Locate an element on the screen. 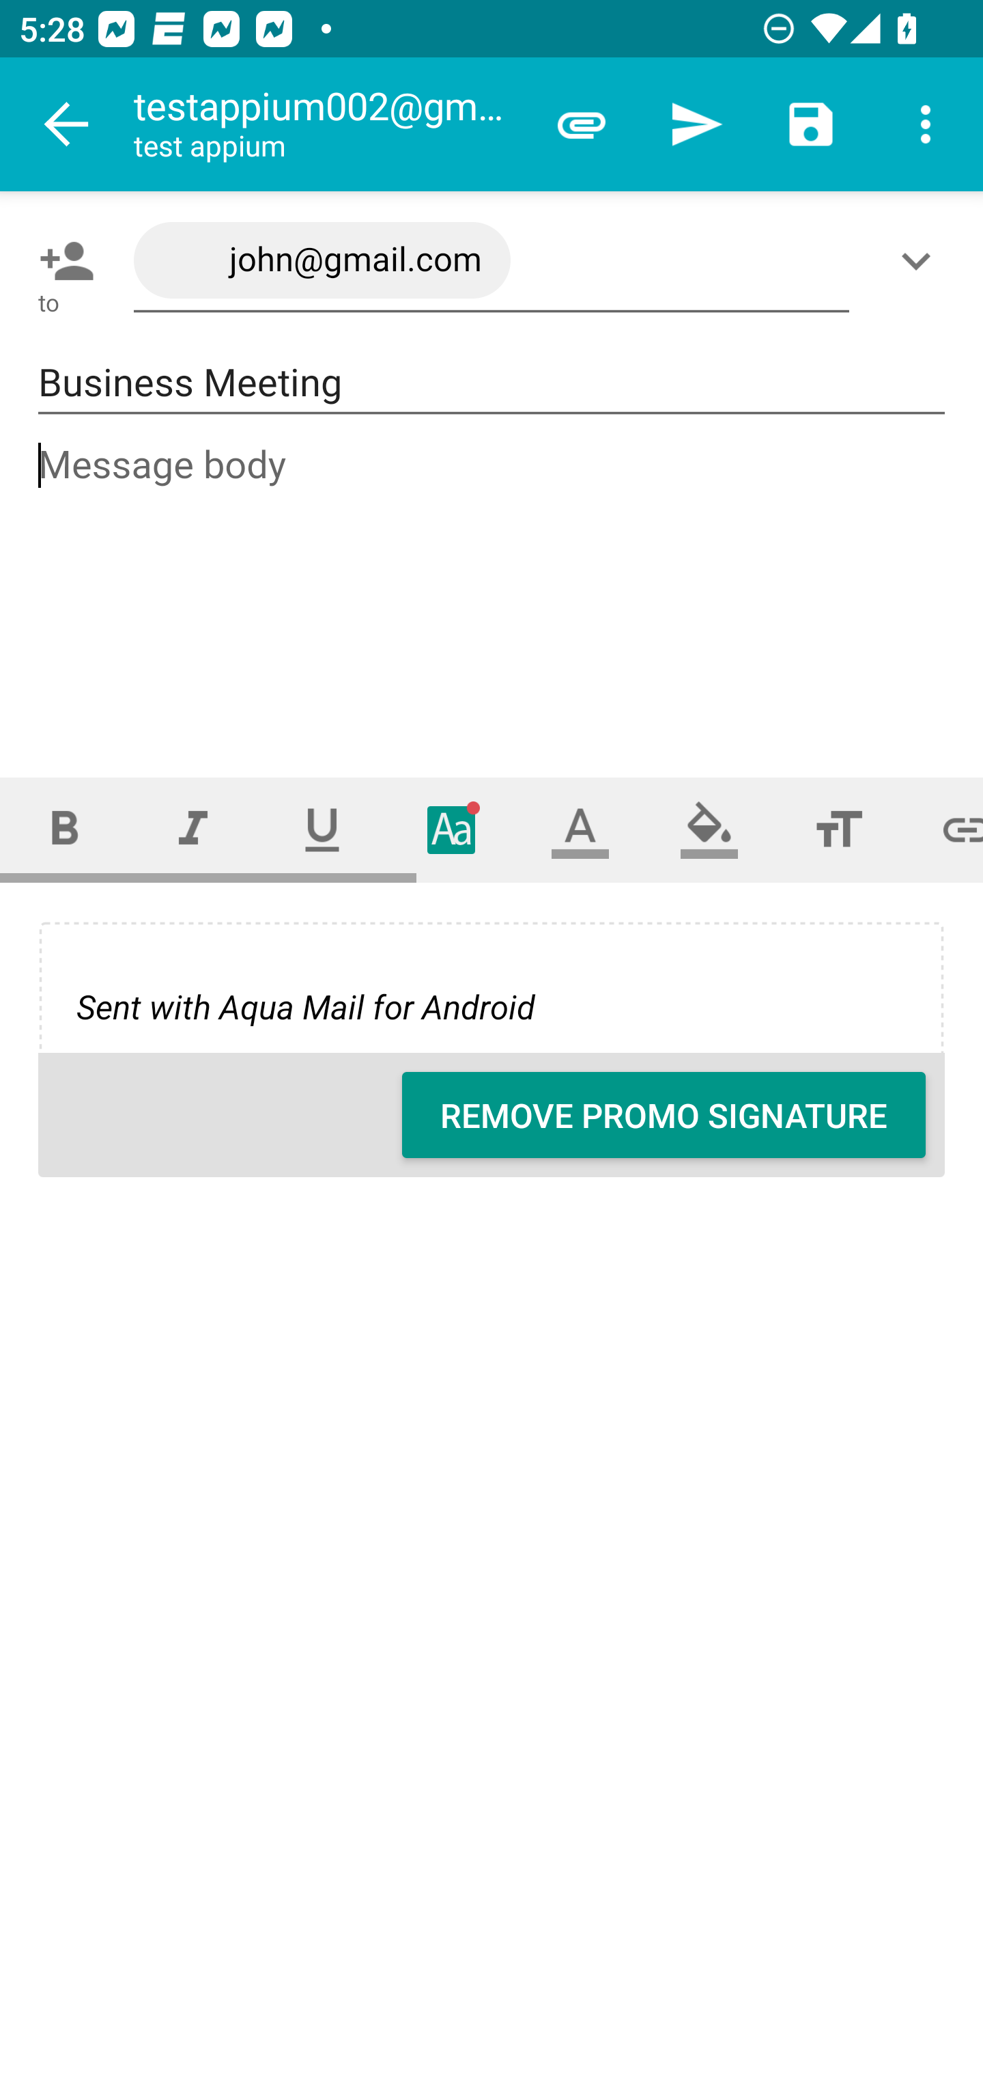 The width and height of the screenshot is (983, 2077). Save is located at coordinates (811, 124).